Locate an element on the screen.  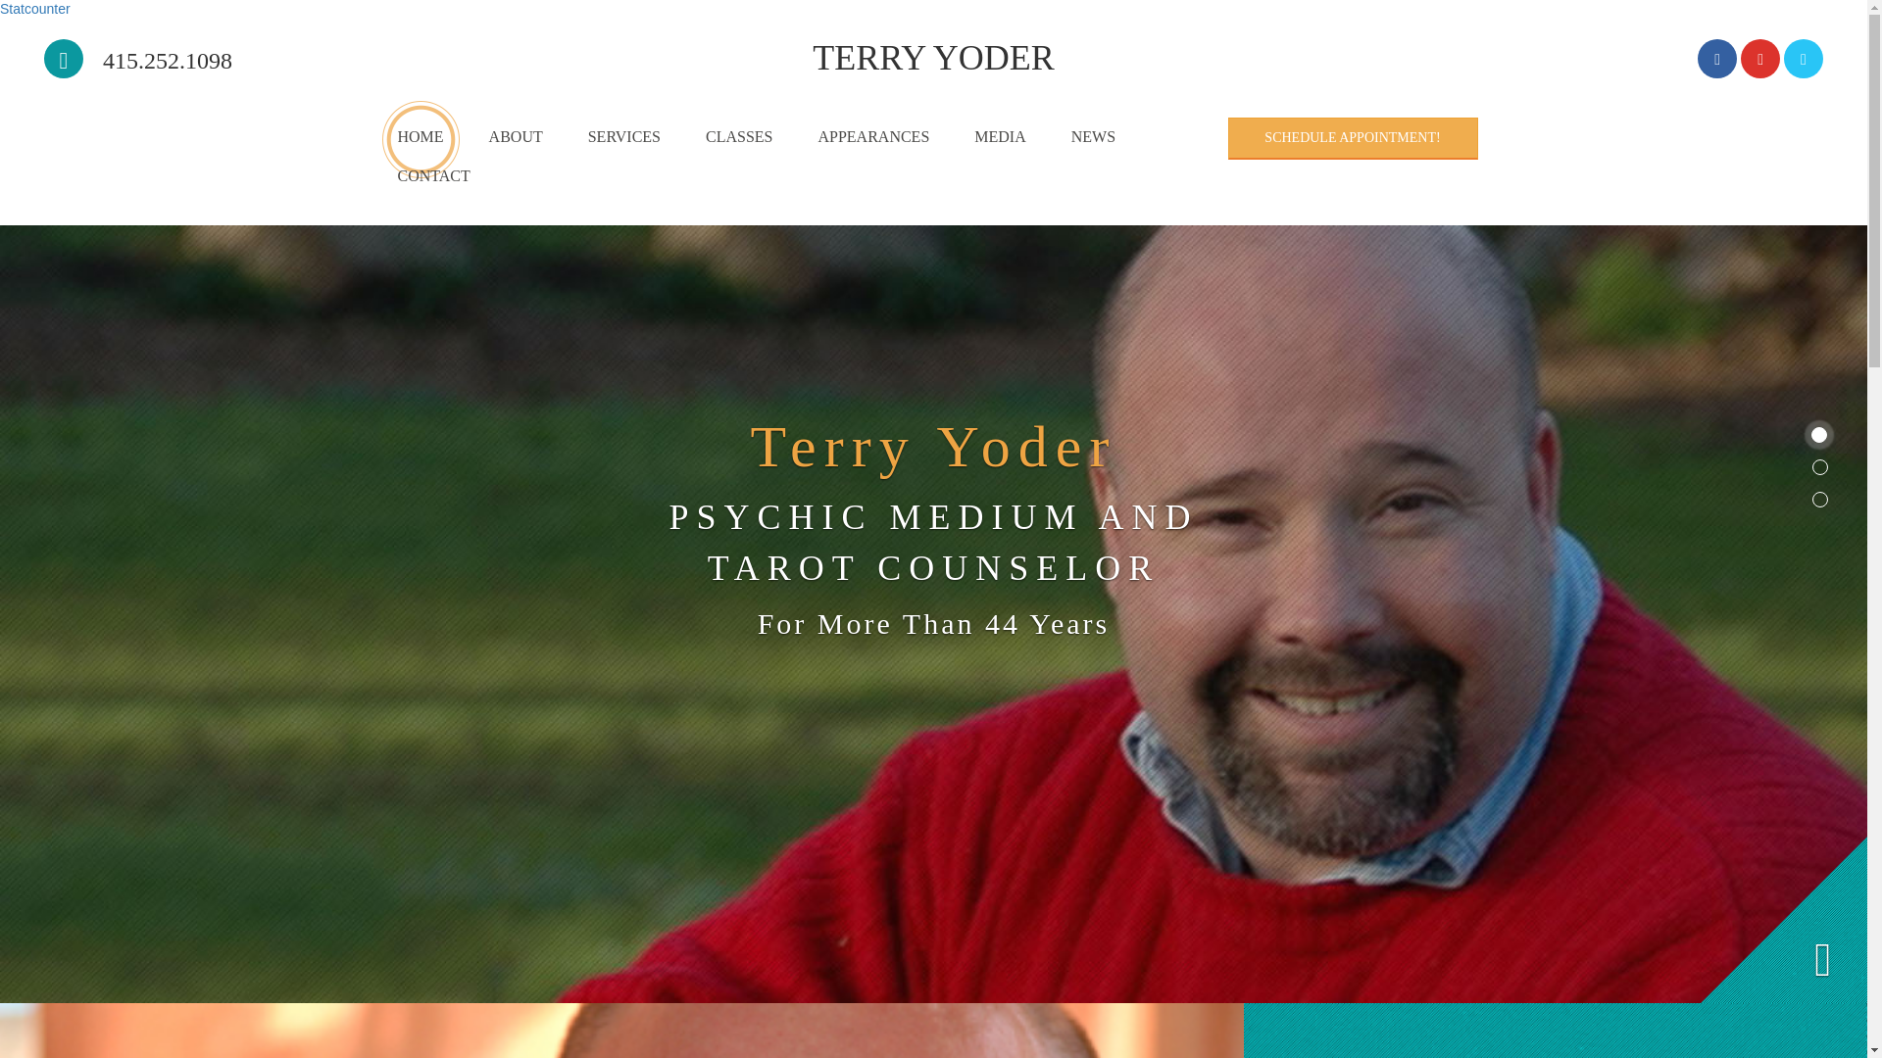
CONTACT is located at coordinates (433, 175).